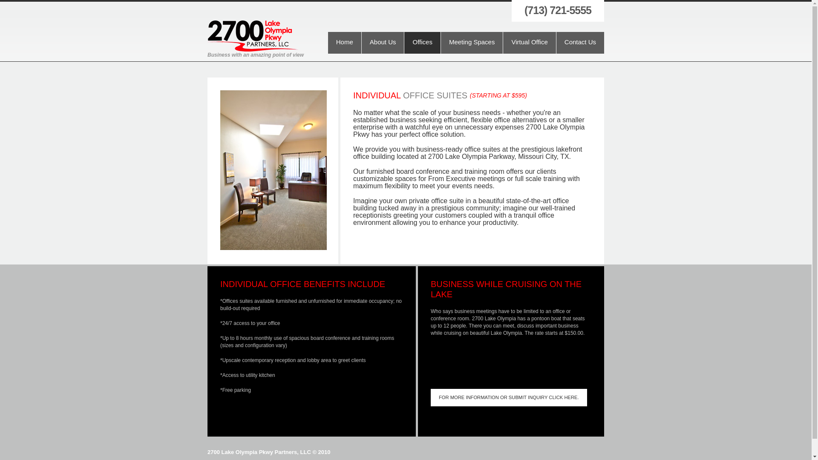 This screenshot has width=818, height=460. What do you see at coordinates (422, 43) in the screenshot?
I see `Offices` at bounding box center [422, 43].